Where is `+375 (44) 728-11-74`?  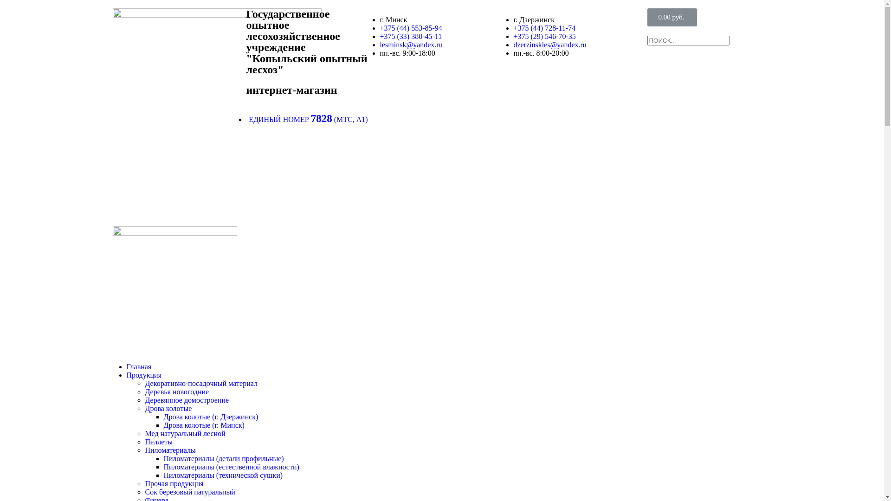
+375 (44) 728-11-74 is located at coordinates (544, 28).